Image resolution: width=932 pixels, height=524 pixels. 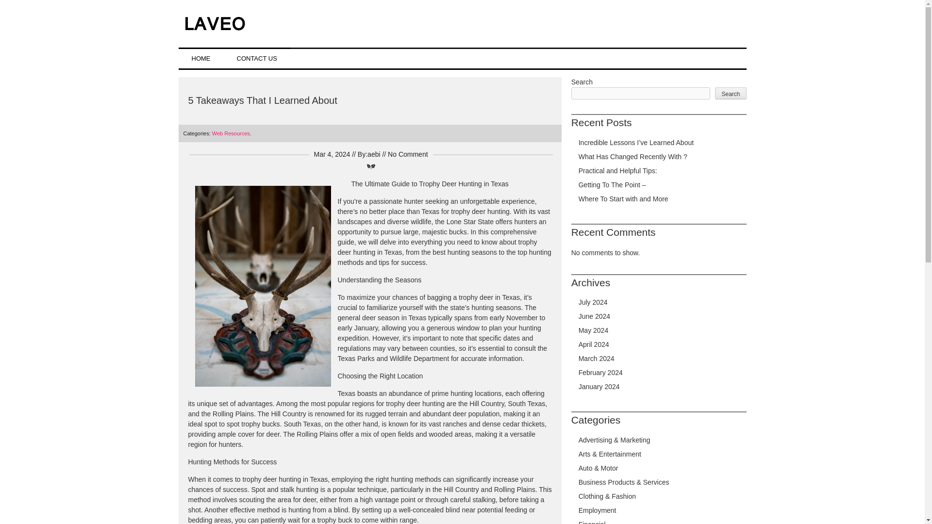 What do you see at coordinates (592, 522) in the screenshot?
I see `Financial` at bounding box center [592, 522].